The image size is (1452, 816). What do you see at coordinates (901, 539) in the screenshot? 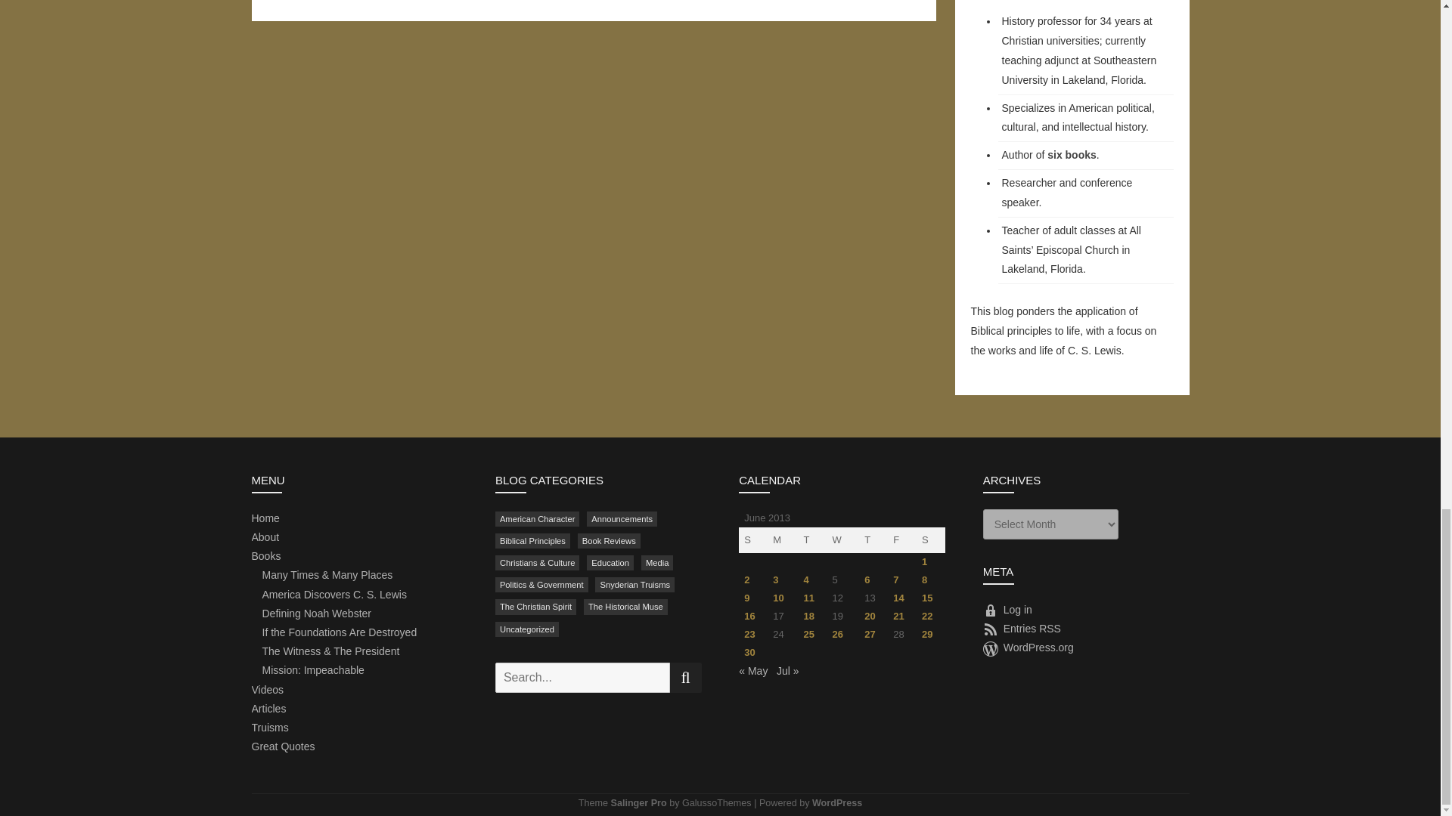
I see `Friday` at bounding box center [901, 539].